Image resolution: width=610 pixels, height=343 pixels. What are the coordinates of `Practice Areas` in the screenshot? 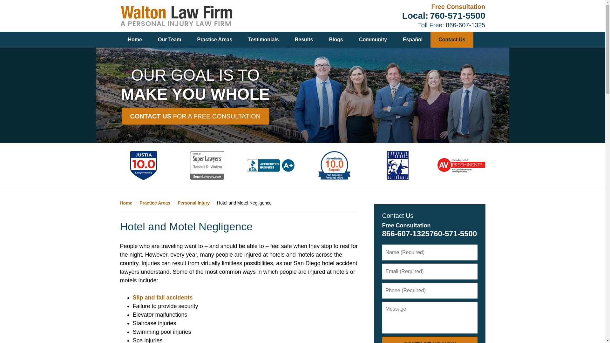 It's located at (158, 203).